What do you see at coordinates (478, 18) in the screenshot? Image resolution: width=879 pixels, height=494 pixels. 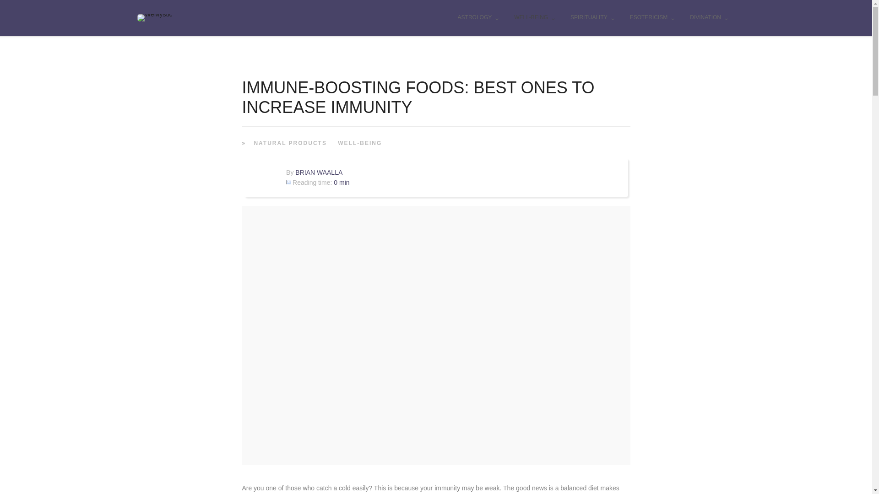 I see `ASTROLOGY` at bounding box center [478, 18].